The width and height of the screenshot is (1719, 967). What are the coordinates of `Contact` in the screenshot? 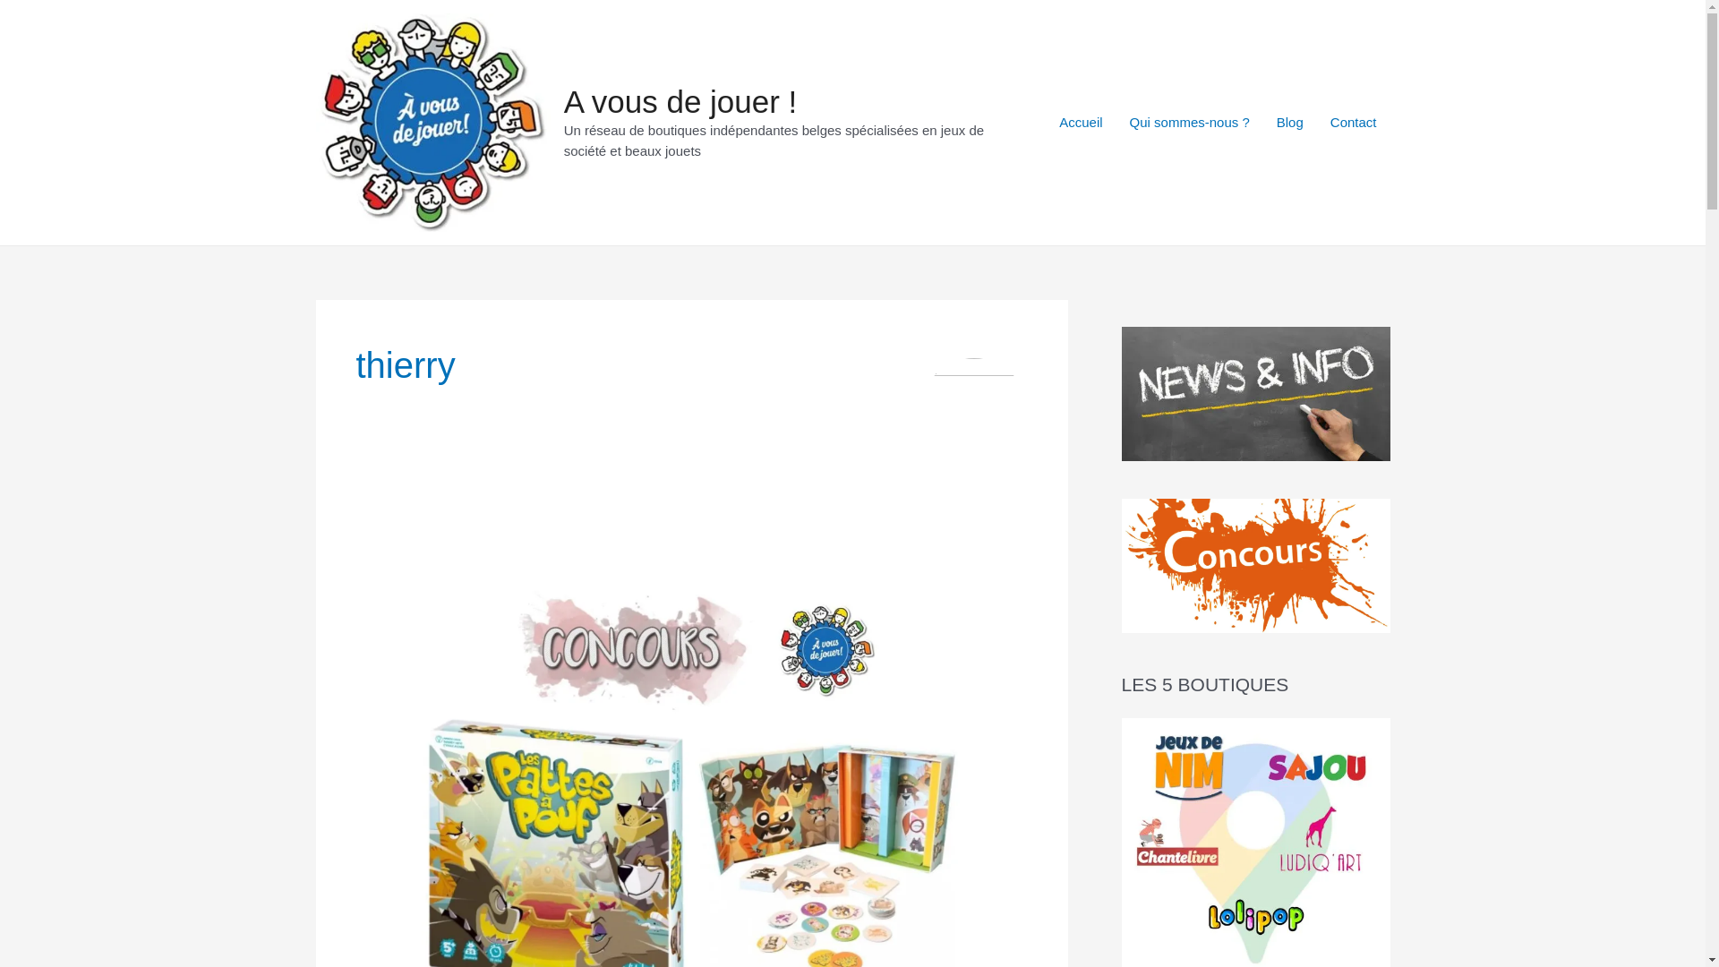 It's located at (1354, 123).